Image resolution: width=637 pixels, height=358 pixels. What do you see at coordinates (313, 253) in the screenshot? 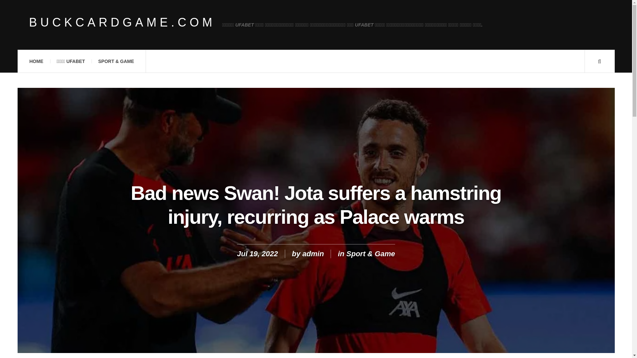
I see `admin` at bounding box center [313, 253].